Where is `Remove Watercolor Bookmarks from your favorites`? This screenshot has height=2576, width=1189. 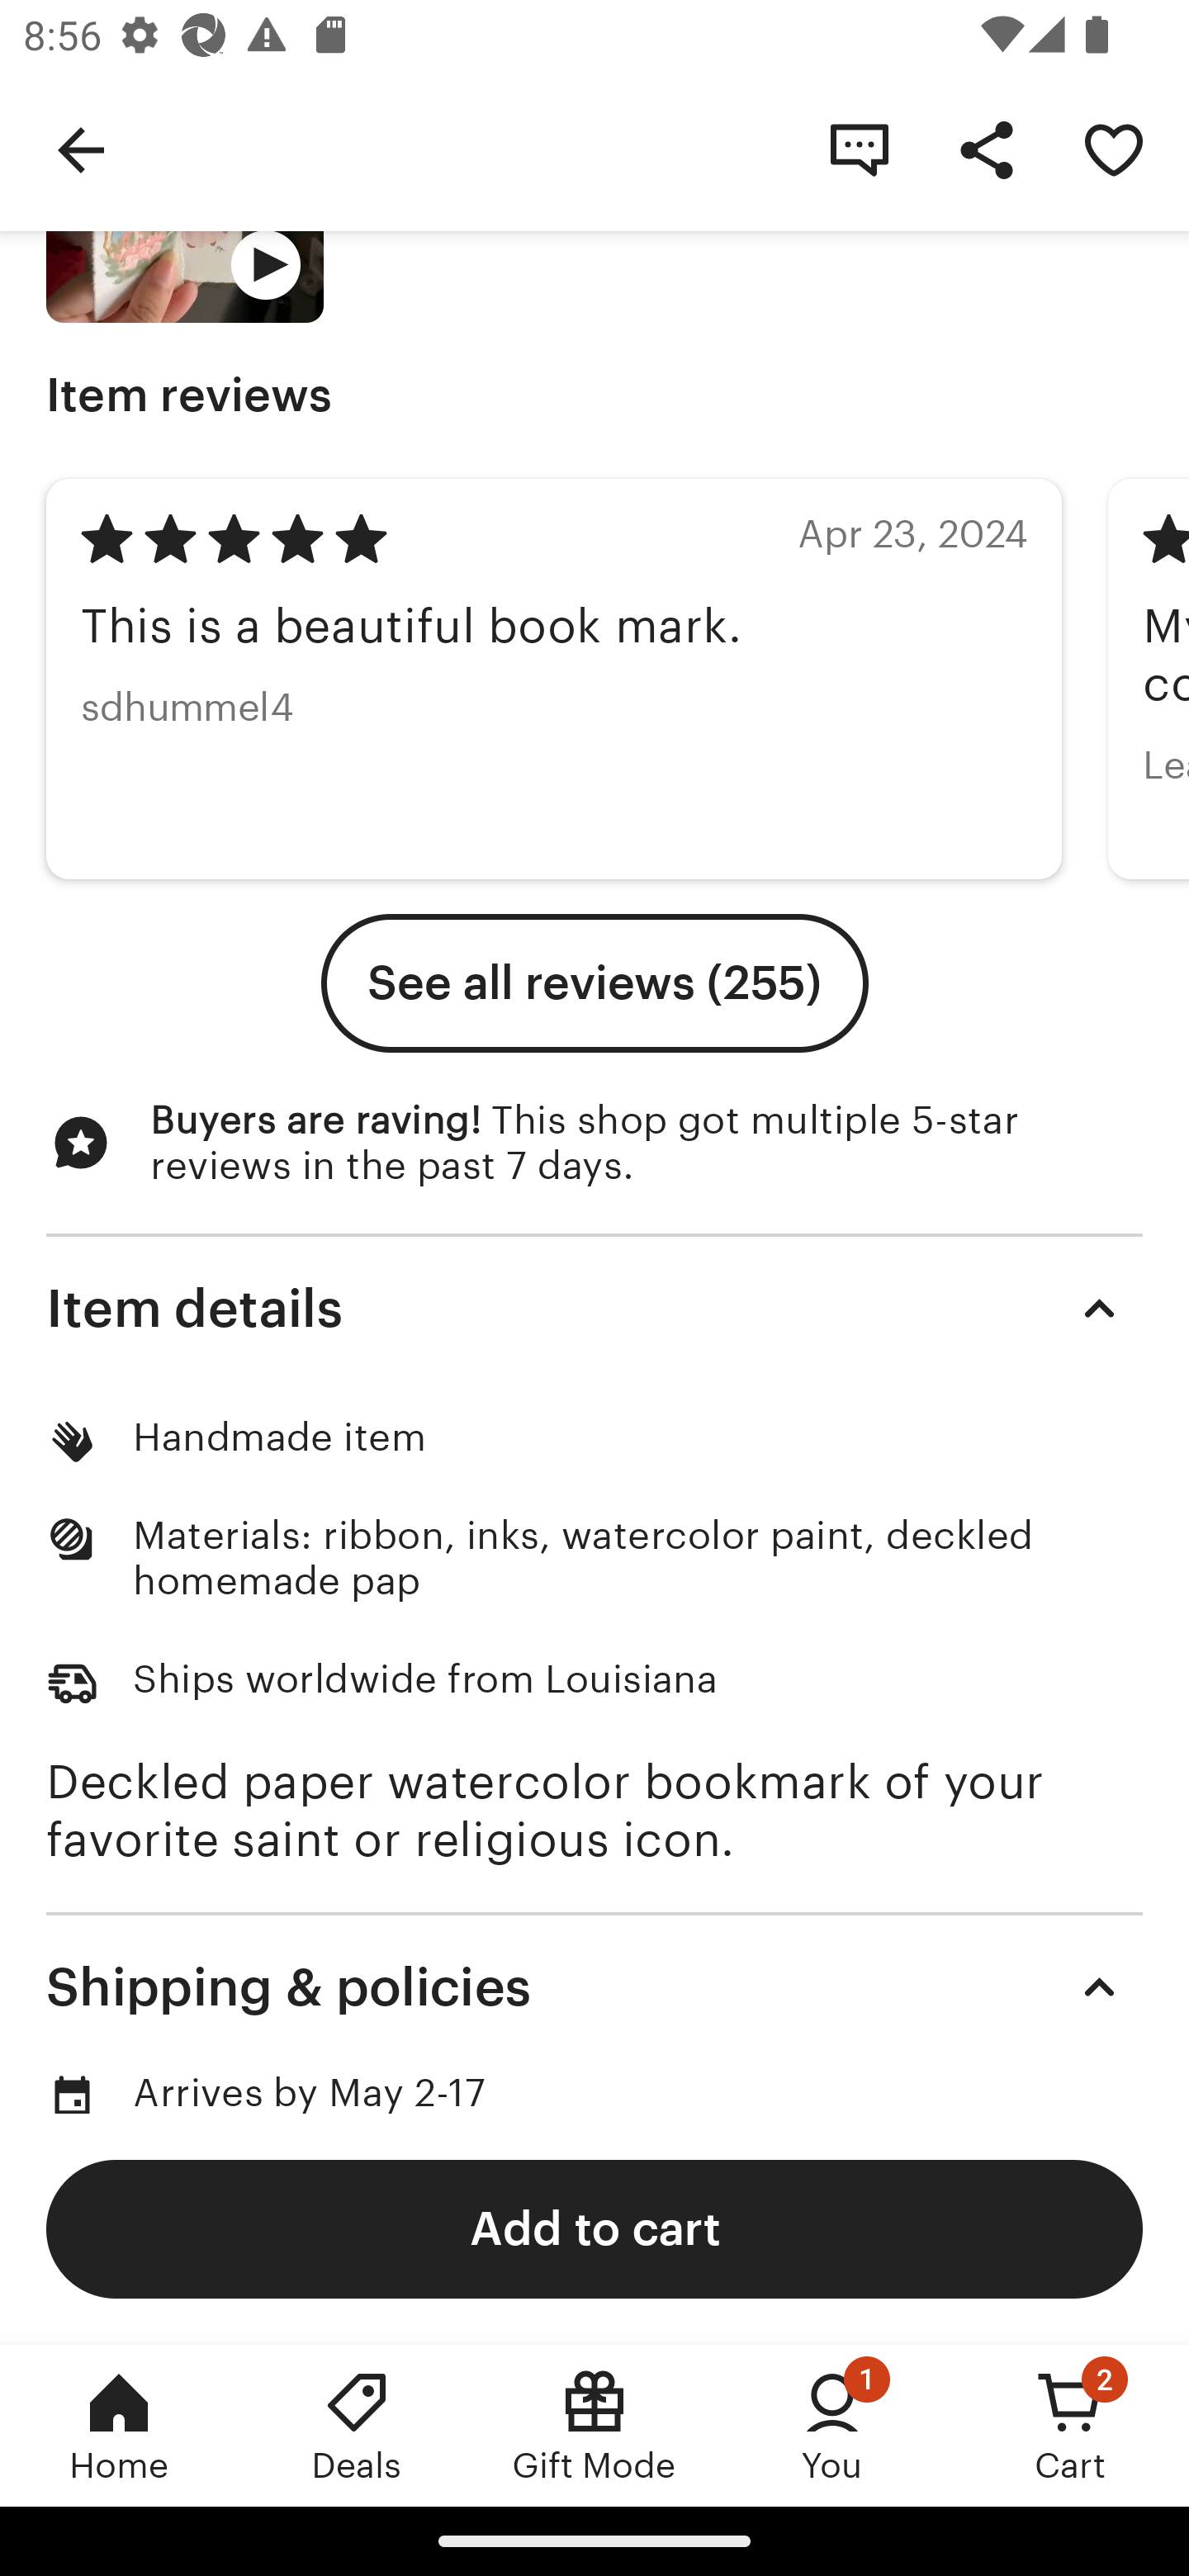 Remove Watercolor Bookmarks from your favorites is located at coordinates (1113, 149).